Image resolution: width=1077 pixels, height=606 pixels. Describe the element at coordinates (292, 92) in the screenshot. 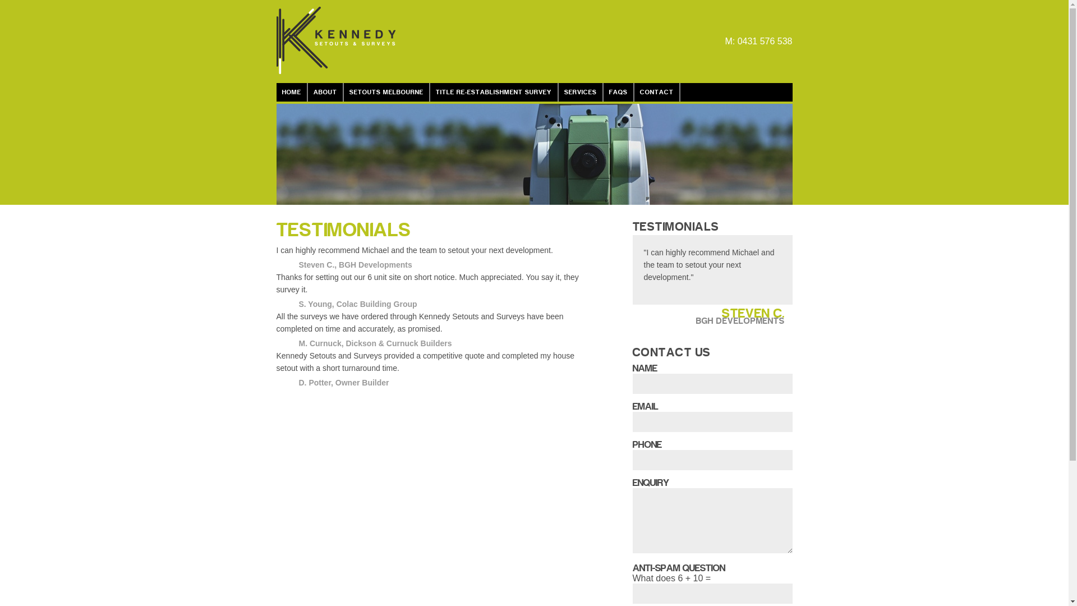

I see `HOME` at that location.